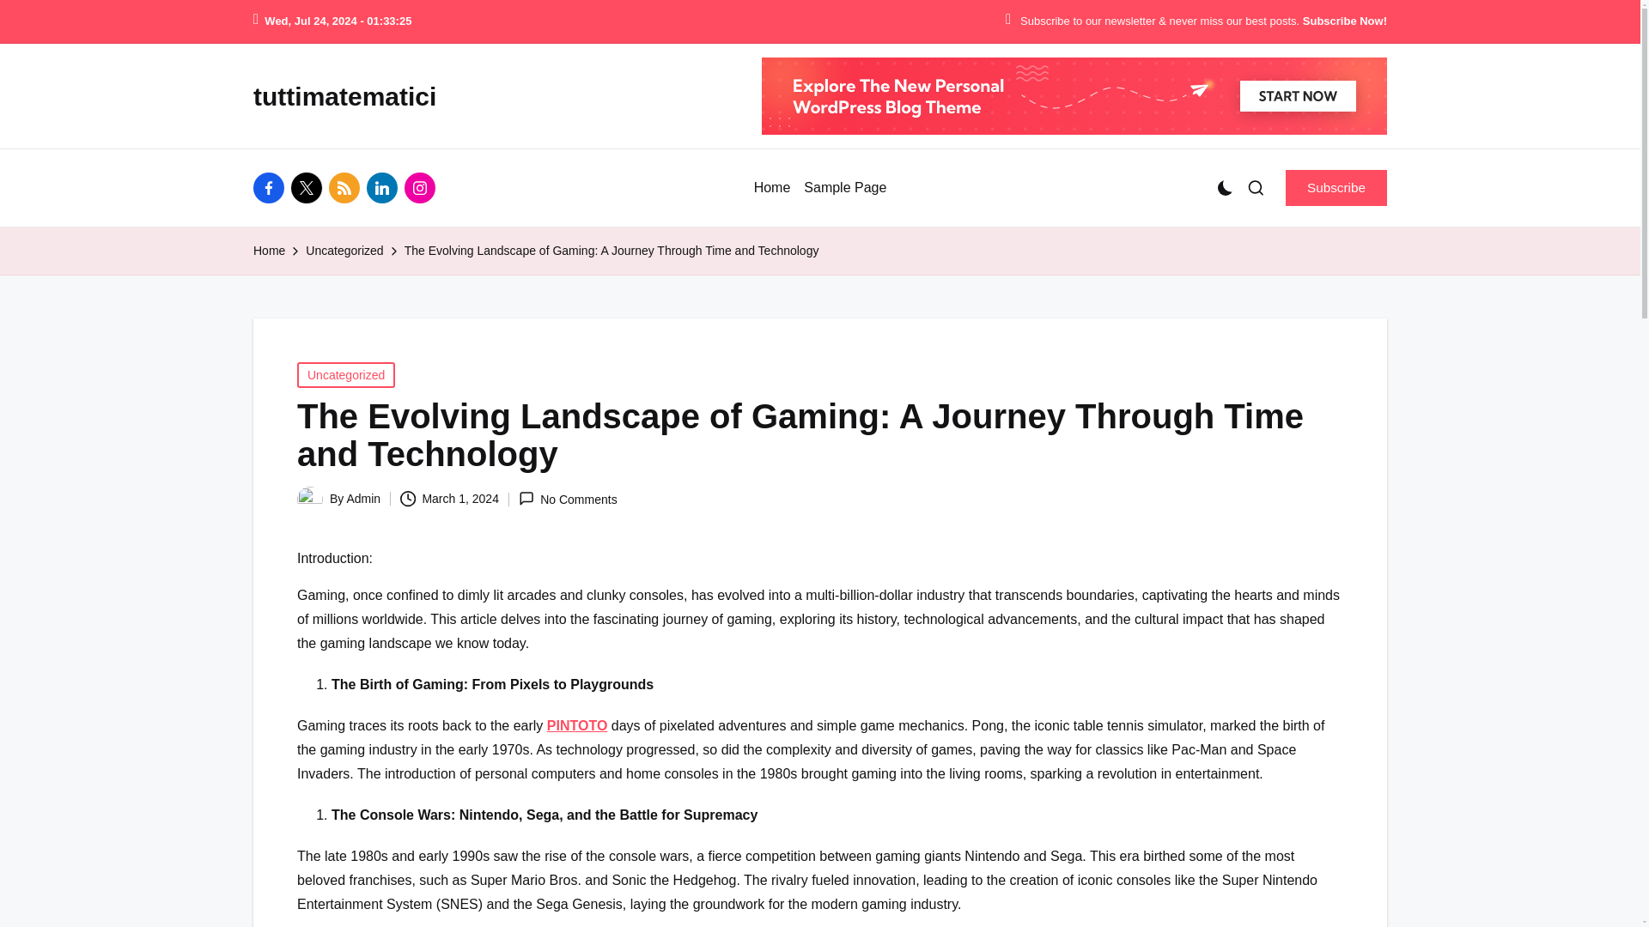 This screenshot has height=927, width=1649. I want to click on No Comments, so click(568, 499).